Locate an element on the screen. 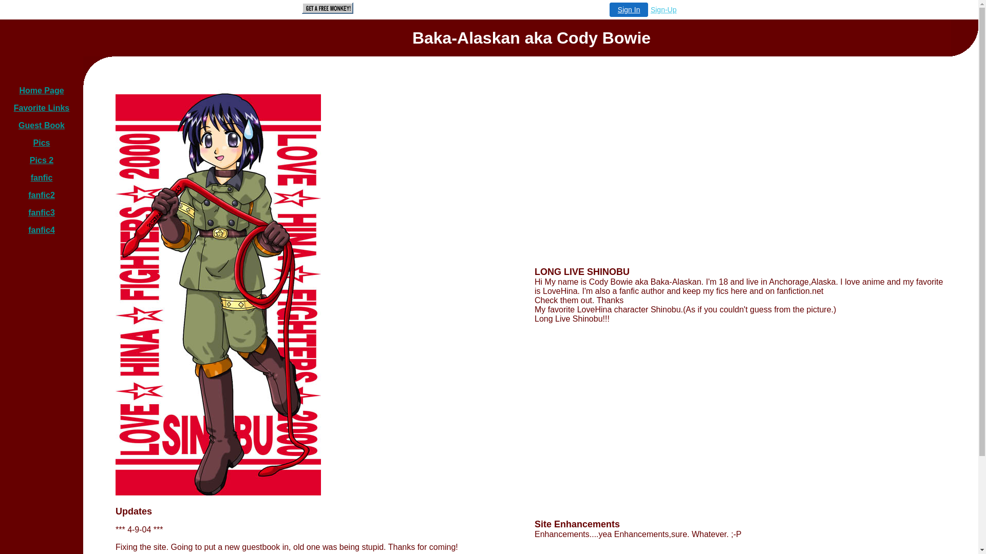 This screenshot has height=554, width=986. Sign In is located at coordinates (629, 10).